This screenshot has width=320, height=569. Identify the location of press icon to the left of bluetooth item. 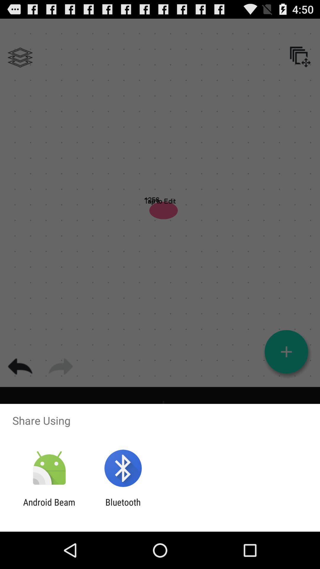
(49, 507).